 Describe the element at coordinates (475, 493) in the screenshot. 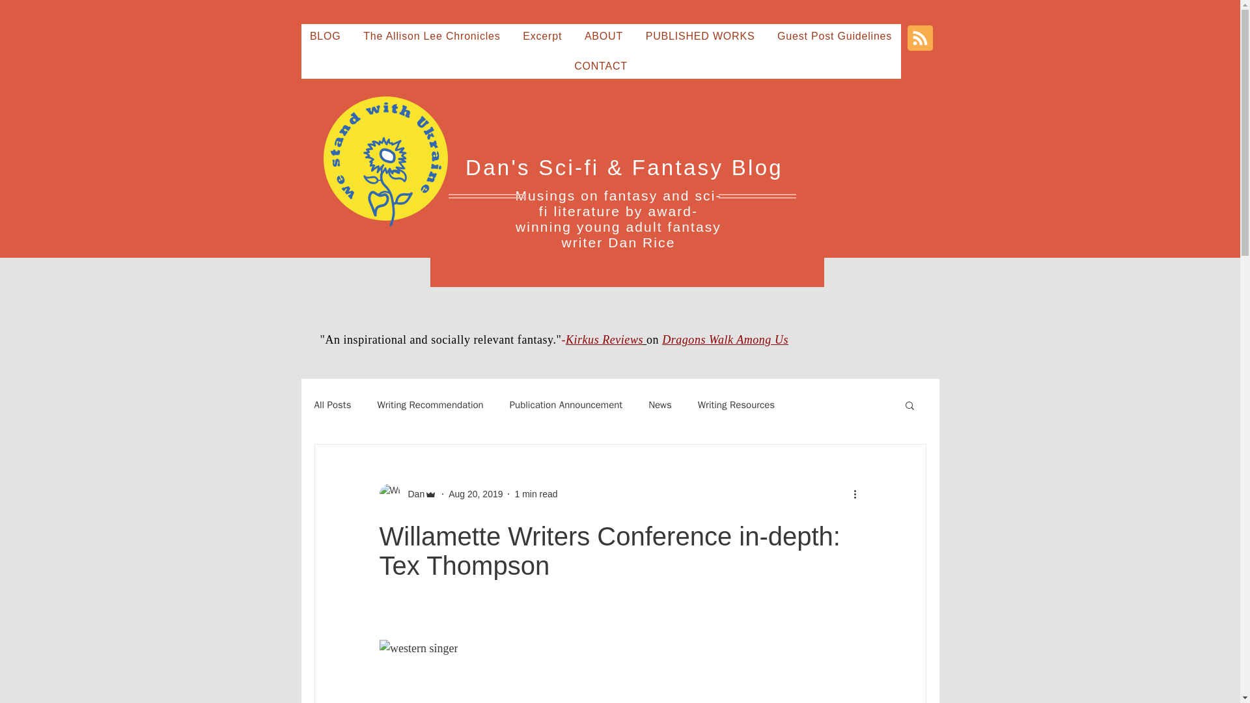

I see `Aug 20, 2019` at that location.